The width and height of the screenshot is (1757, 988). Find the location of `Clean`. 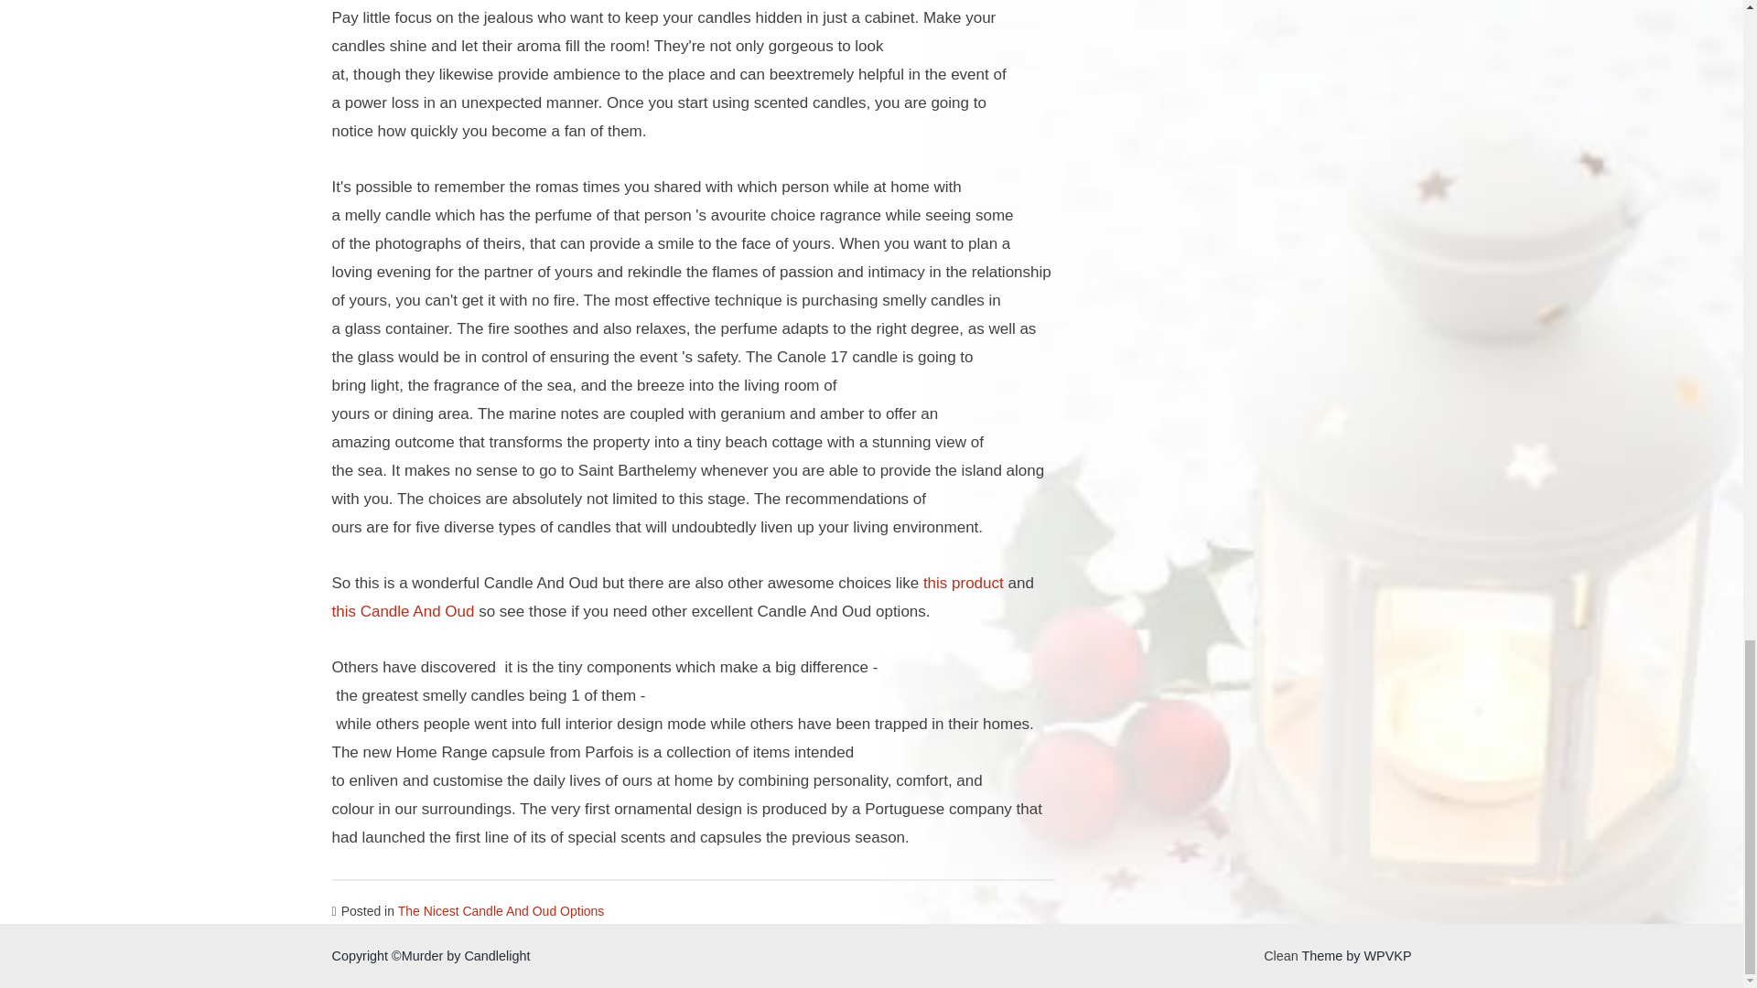

Clean is located at coordinates (1280, 955).